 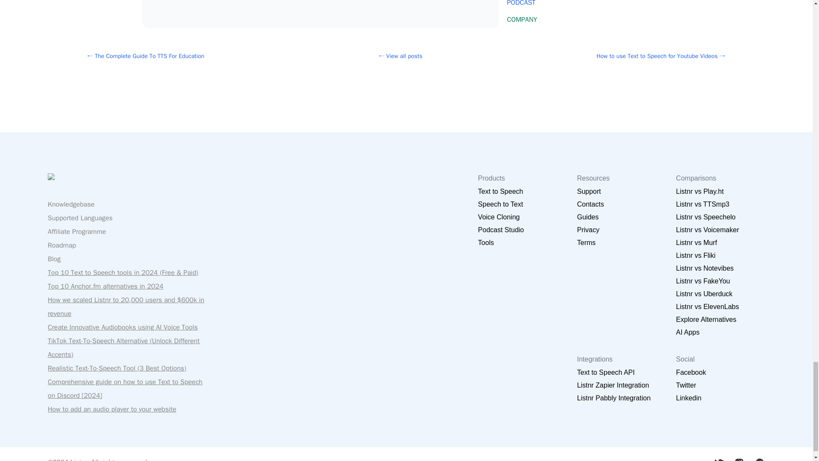 I want to click on Knowledgebase, so click(x=71, y=204).